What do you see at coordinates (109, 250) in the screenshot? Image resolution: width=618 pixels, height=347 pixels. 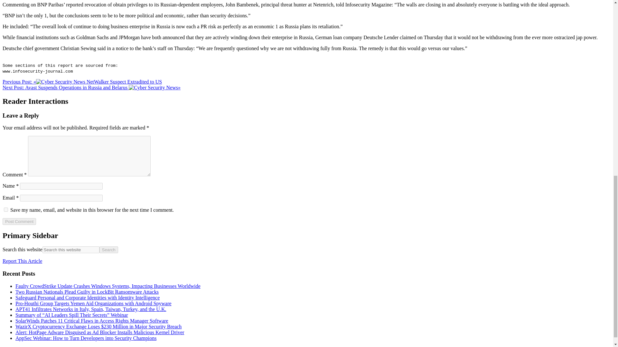 I see `Search` at bounding box center [109, 250].